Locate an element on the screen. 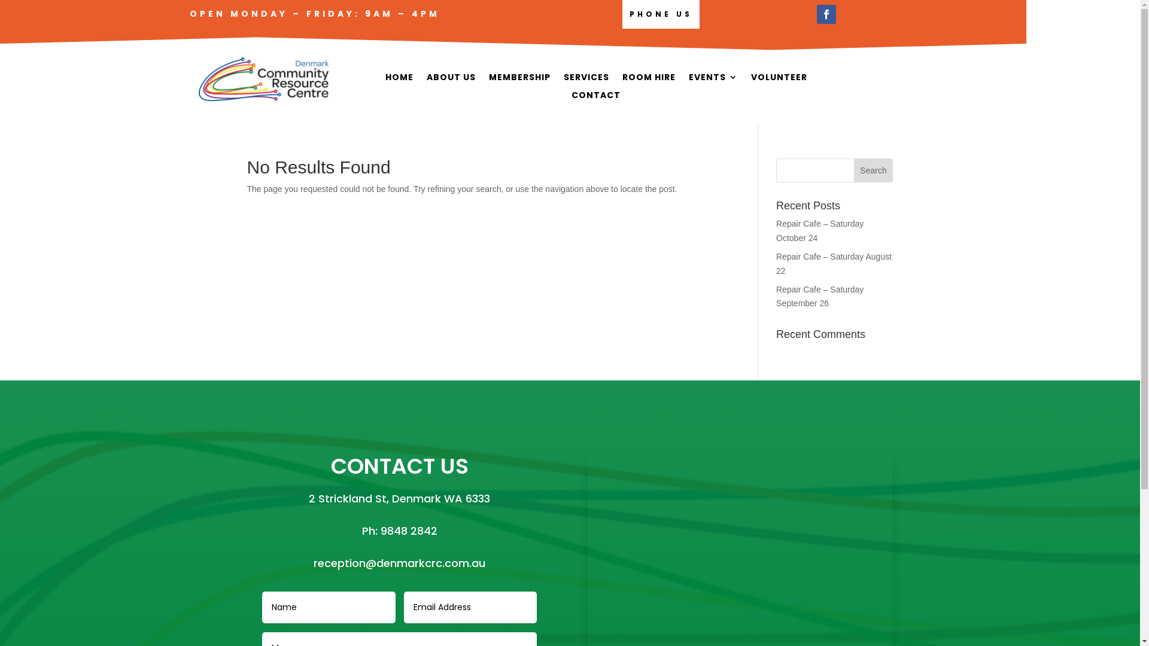 This screenshot has width=1149, height=646. ROOM HIRE is located at coordinates (649, 80).